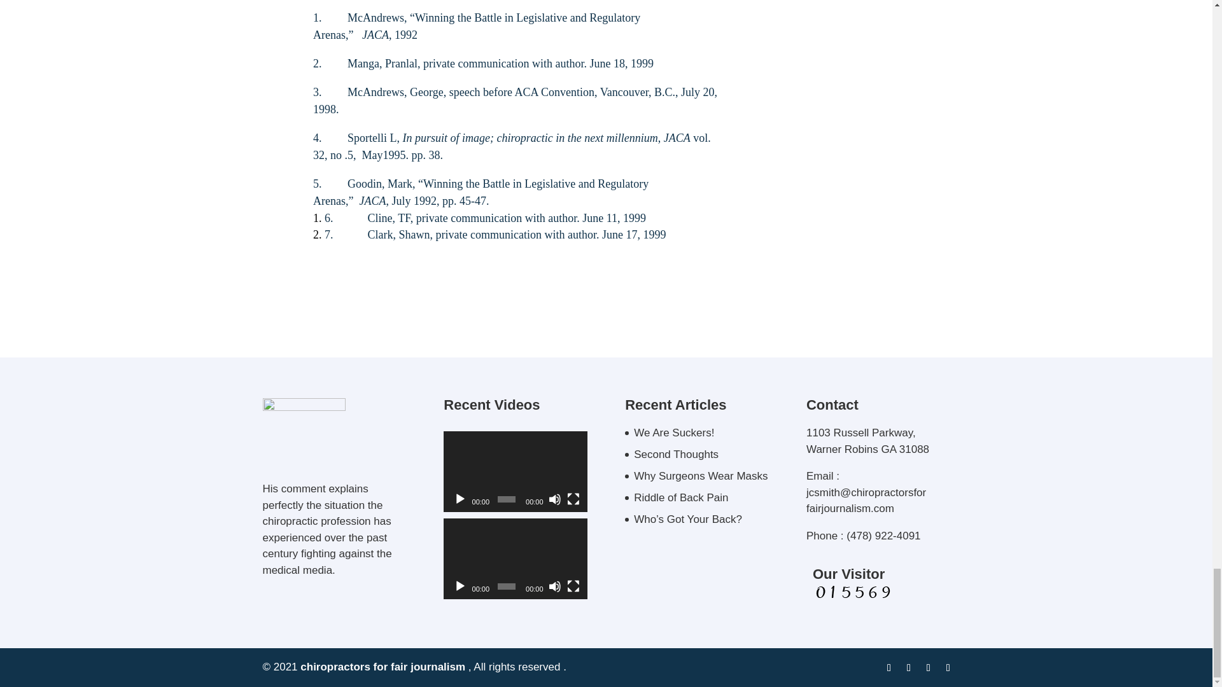  I want to click on Fullscreen, so click(573, 499).